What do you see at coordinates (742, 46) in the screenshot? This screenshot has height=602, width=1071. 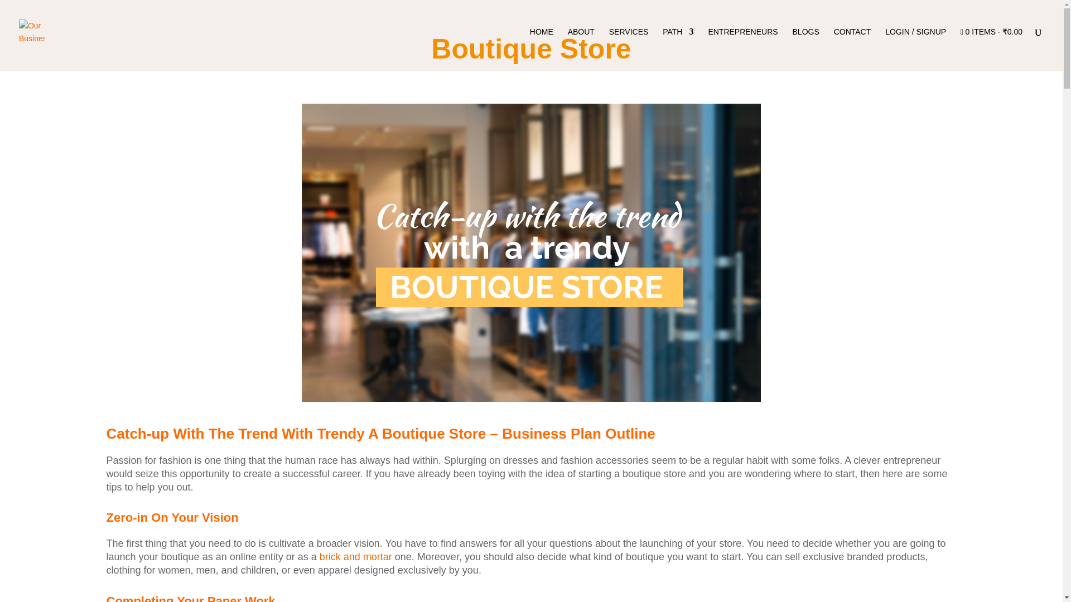 I see `ENTREPRENEURS` at bounding box center [742, 46].